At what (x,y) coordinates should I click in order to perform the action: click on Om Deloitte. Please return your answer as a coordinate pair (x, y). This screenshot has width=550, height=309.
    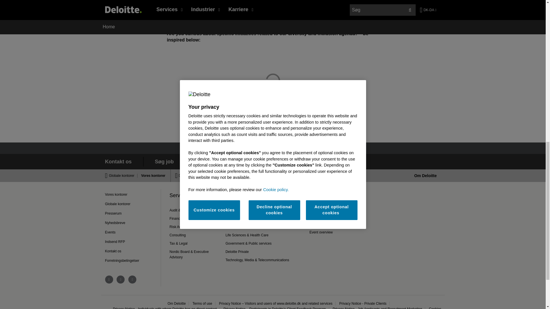
    Looking at the image, I should click on (425, 176).